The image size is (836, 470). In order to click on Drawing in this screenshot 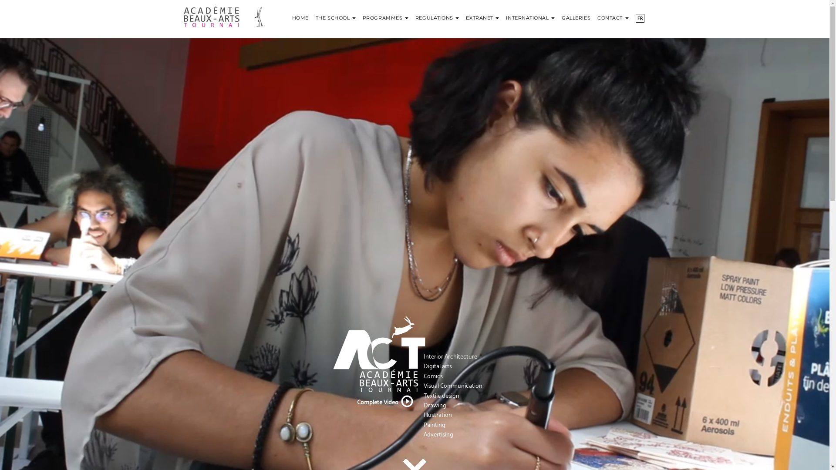, I will do `click(435, 405)`.